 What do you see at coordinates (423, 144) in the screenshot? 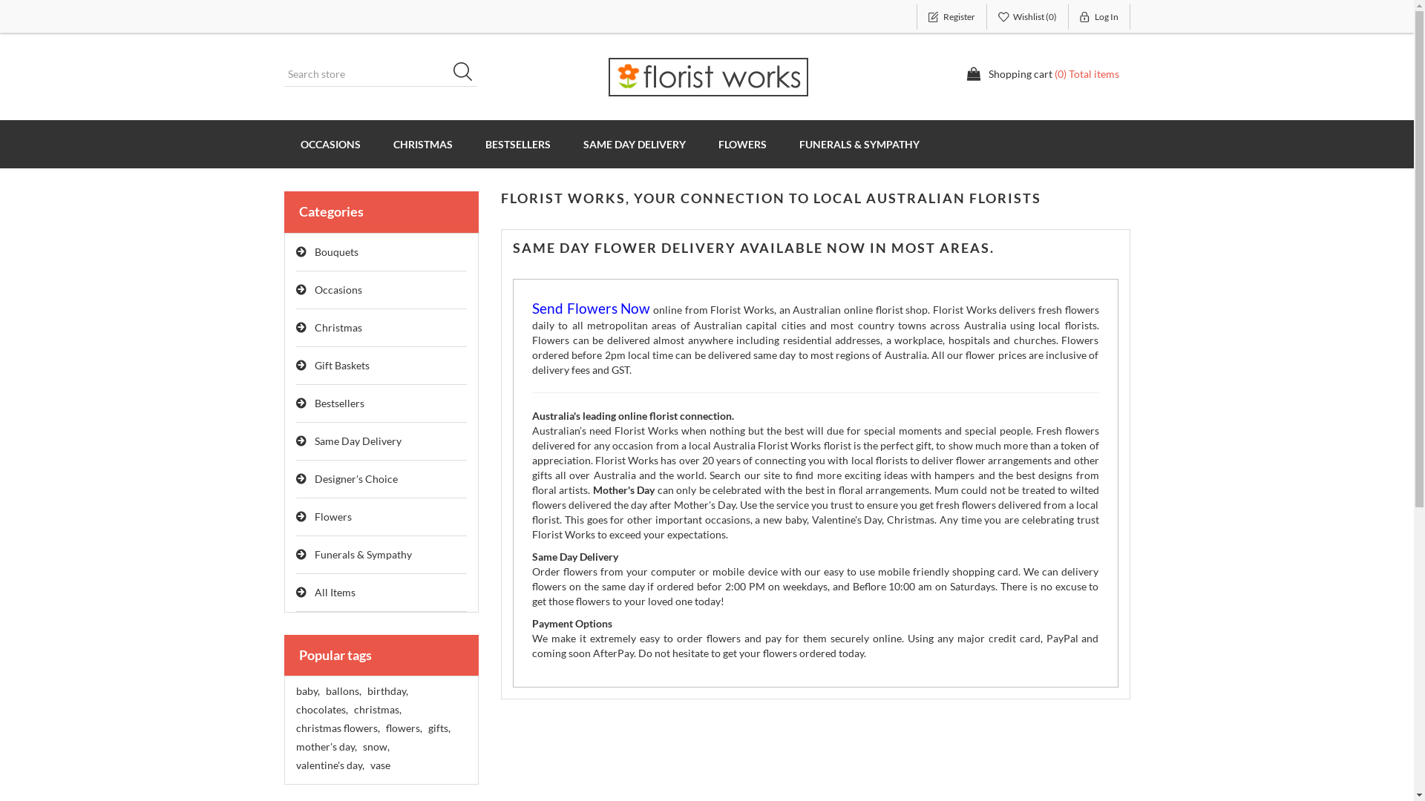
I see `CHRISTMAS` at bounding box center [423, 144].